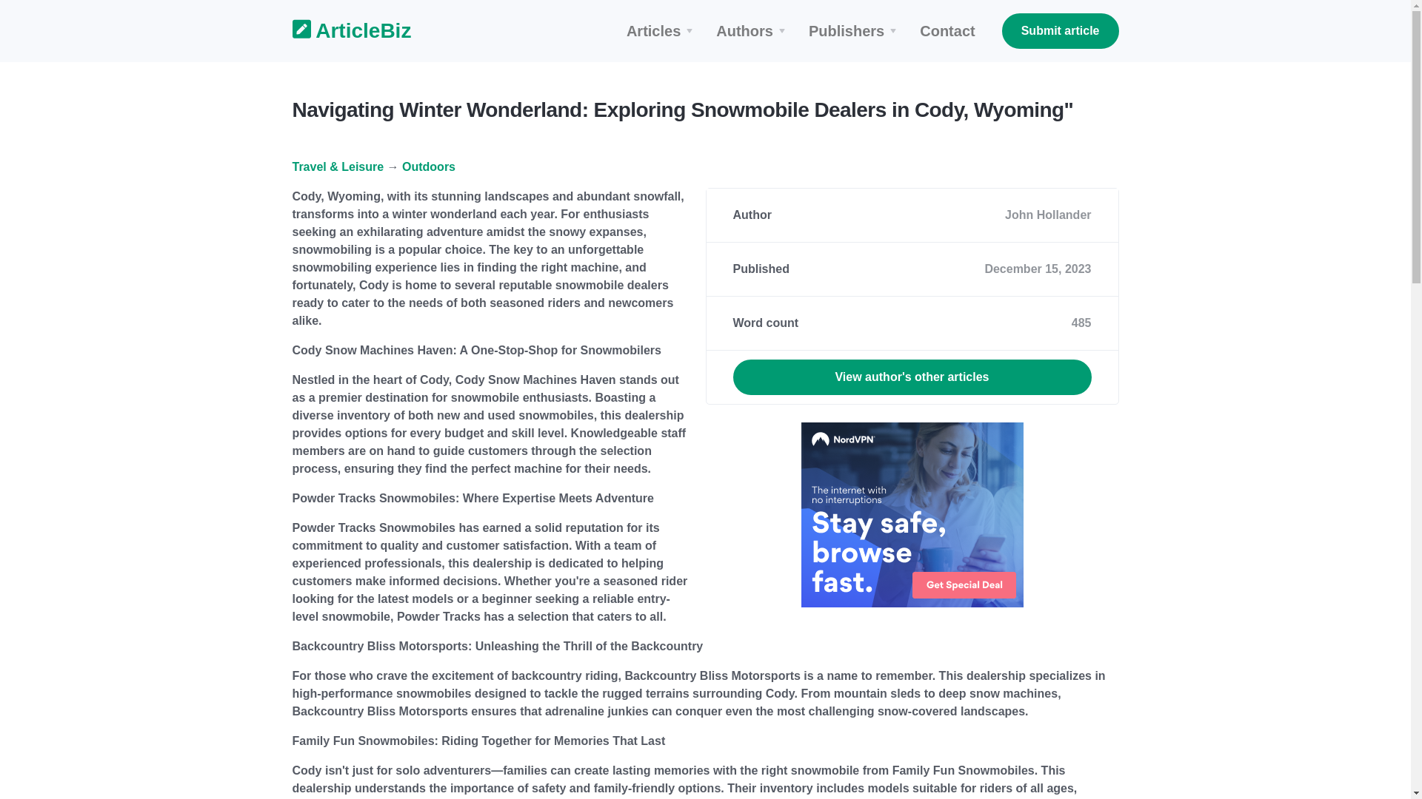 This screenshot has height=799, width=1422. What do you see at coordinates (947, 31) in the screenshot?
I see `Contact` at bounding box center [947, 31].